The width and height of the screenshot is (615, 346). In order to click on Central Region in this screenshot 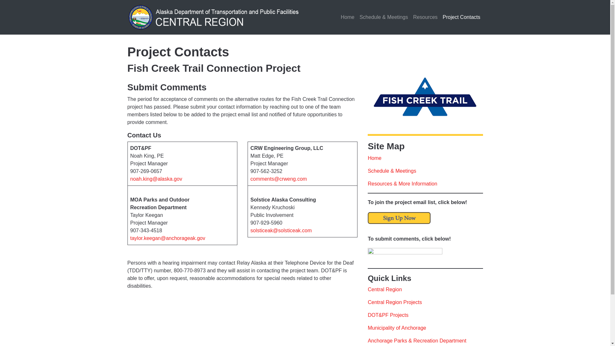, I will do `click(385, 289)`.